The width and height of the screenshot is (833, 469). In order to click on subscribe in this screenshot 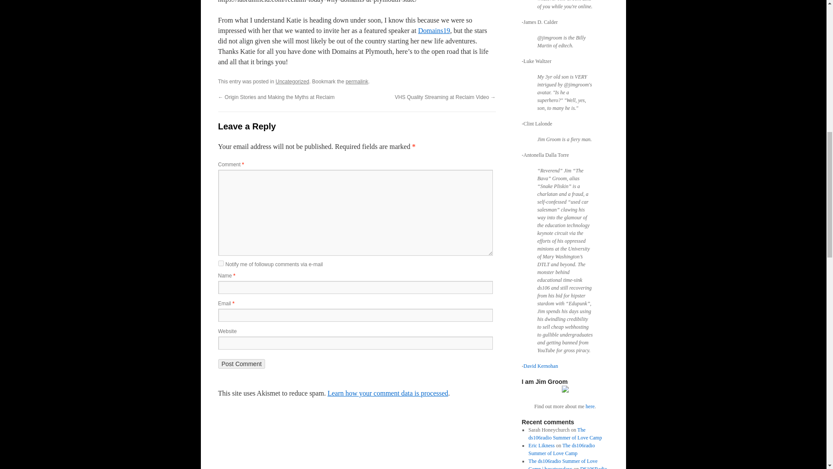, I will do `click(220, 263)`.